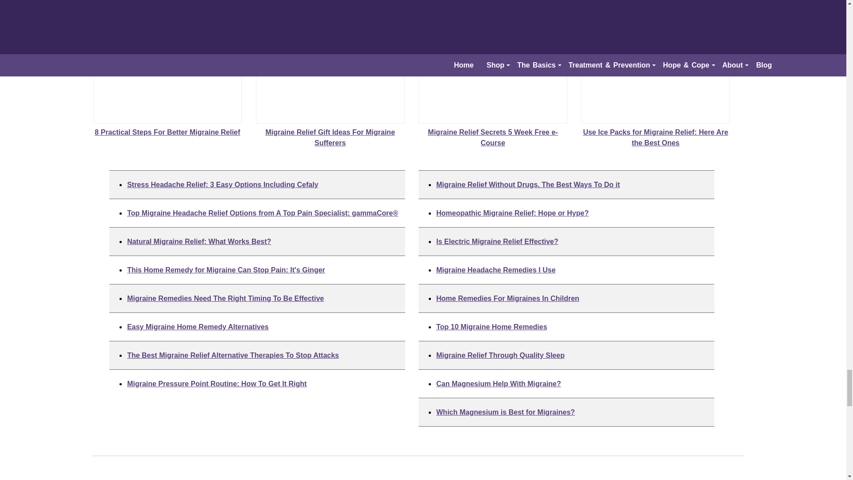 This screenshot has width=853, height=480. Describe the element at coordinates (330, 74) in the screenshot. I see `Migraine Relief Gift Ideas: Gifts For Migraine Sufferers` at that location.